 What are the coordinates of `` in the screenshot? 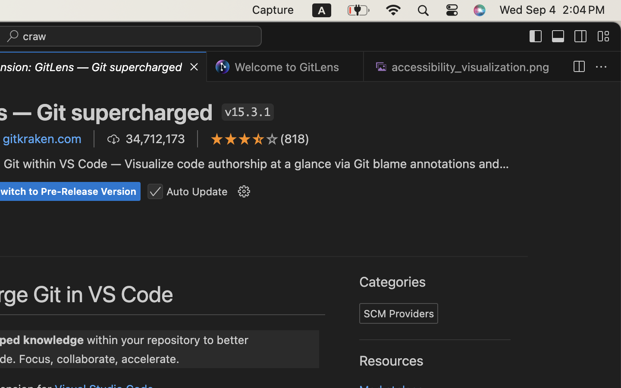 It's located at (558, 36).